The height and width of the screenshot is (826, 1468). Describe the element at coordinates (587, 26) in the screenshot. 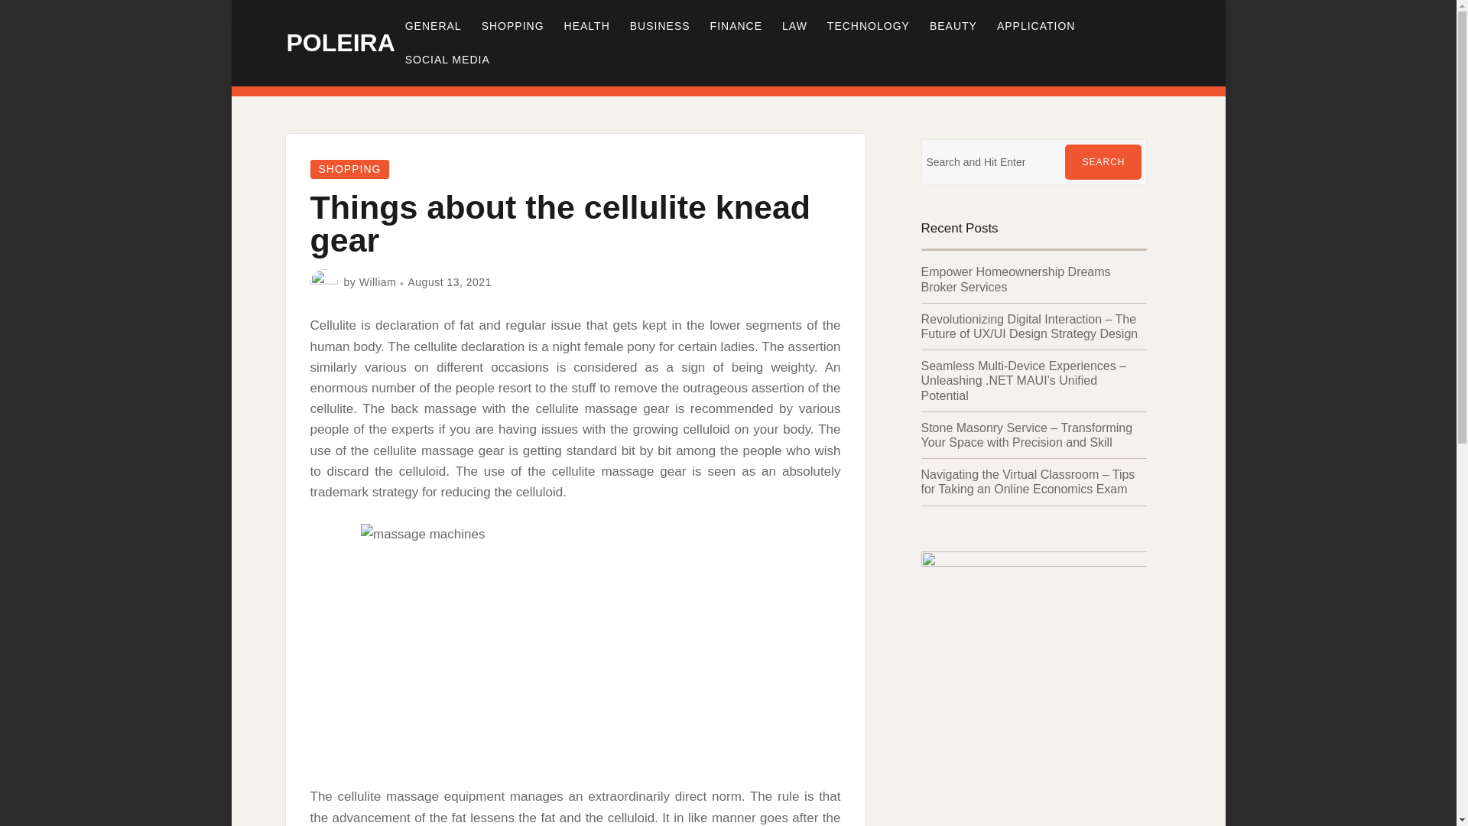

I see `HEALTH` at that location.